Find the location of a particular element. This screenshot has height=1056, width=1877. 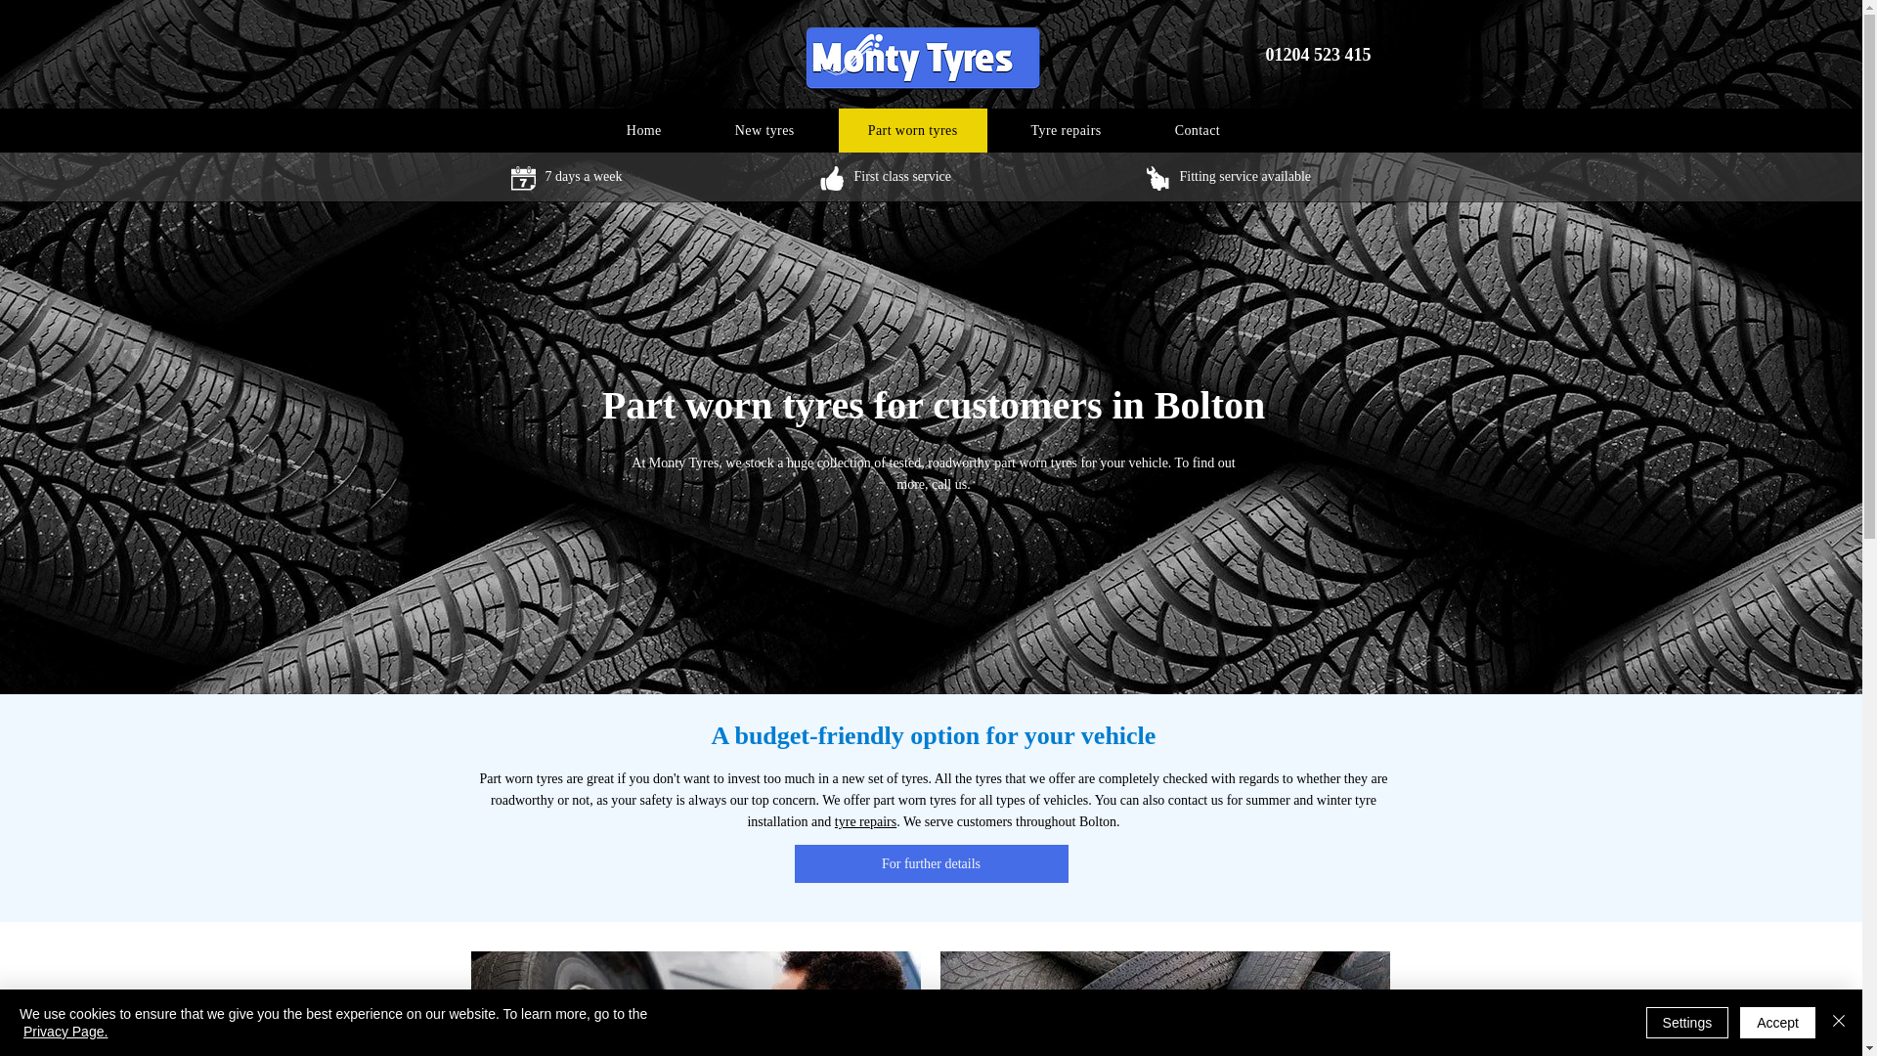

01204 523 415 is located at coordinates (1318, 55).